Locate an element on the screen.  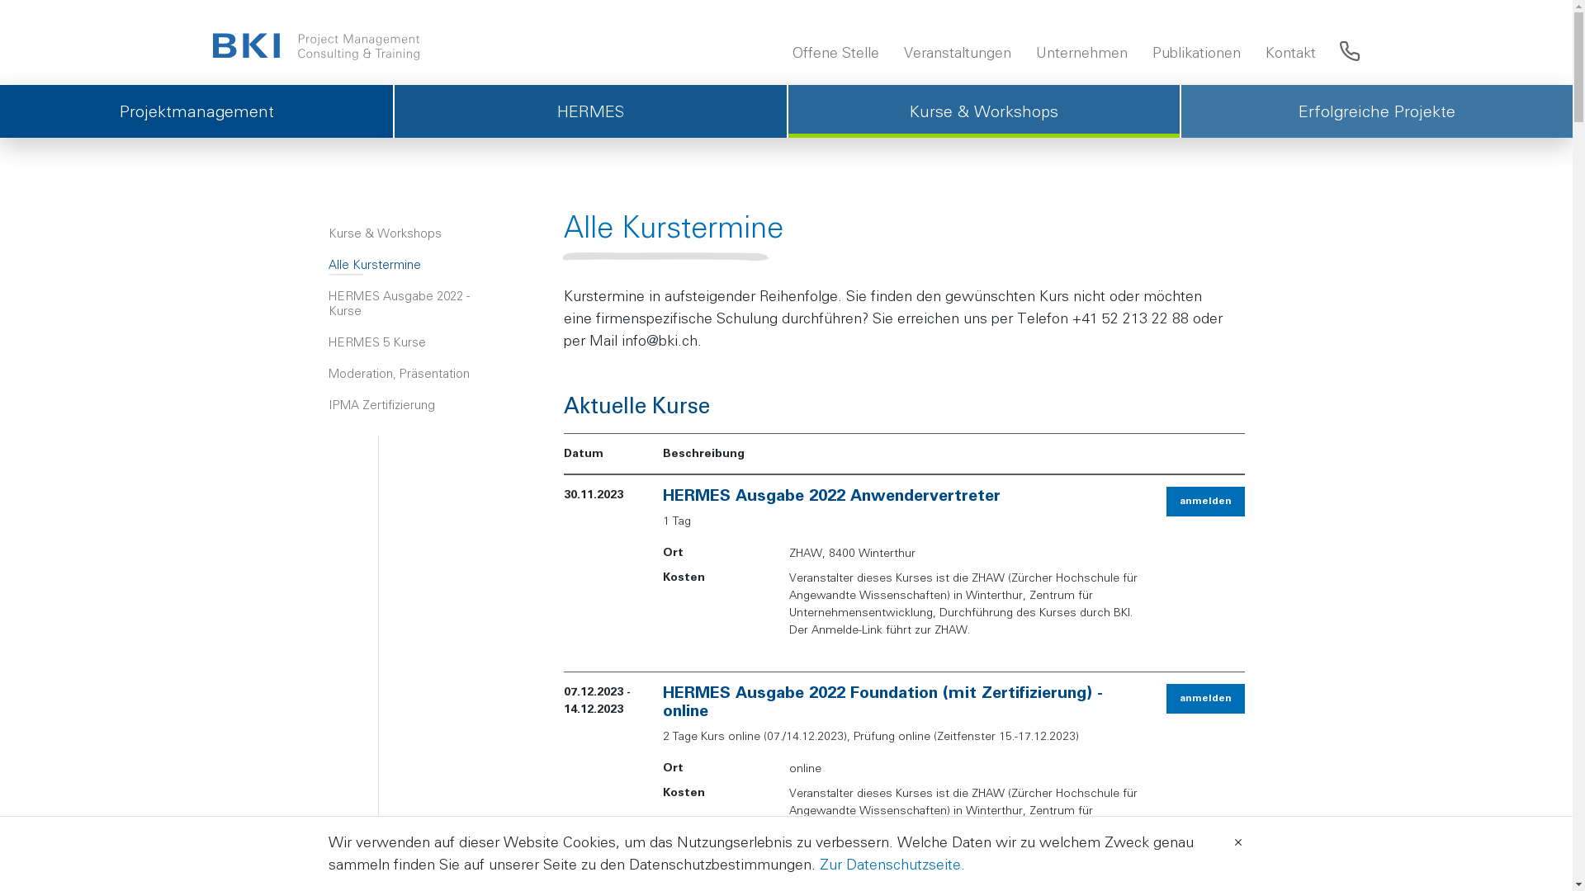
Publikationen is located at coordinates (1195, 53).